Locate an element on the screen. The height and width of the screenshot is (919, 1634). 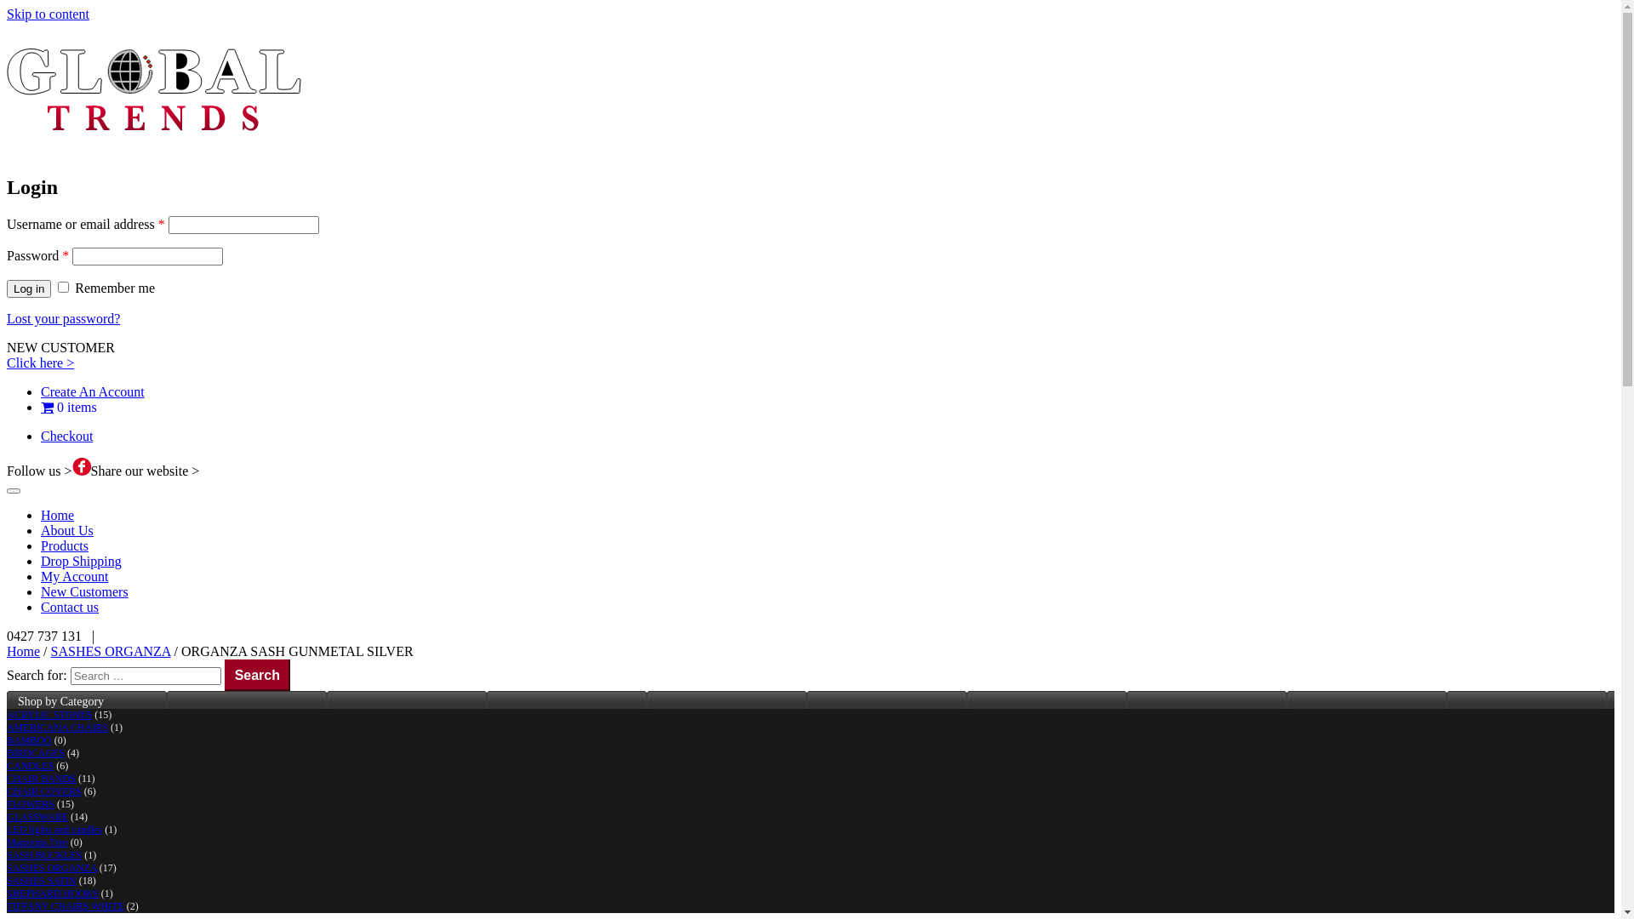
Checkout is located at coordinates (66, 436).